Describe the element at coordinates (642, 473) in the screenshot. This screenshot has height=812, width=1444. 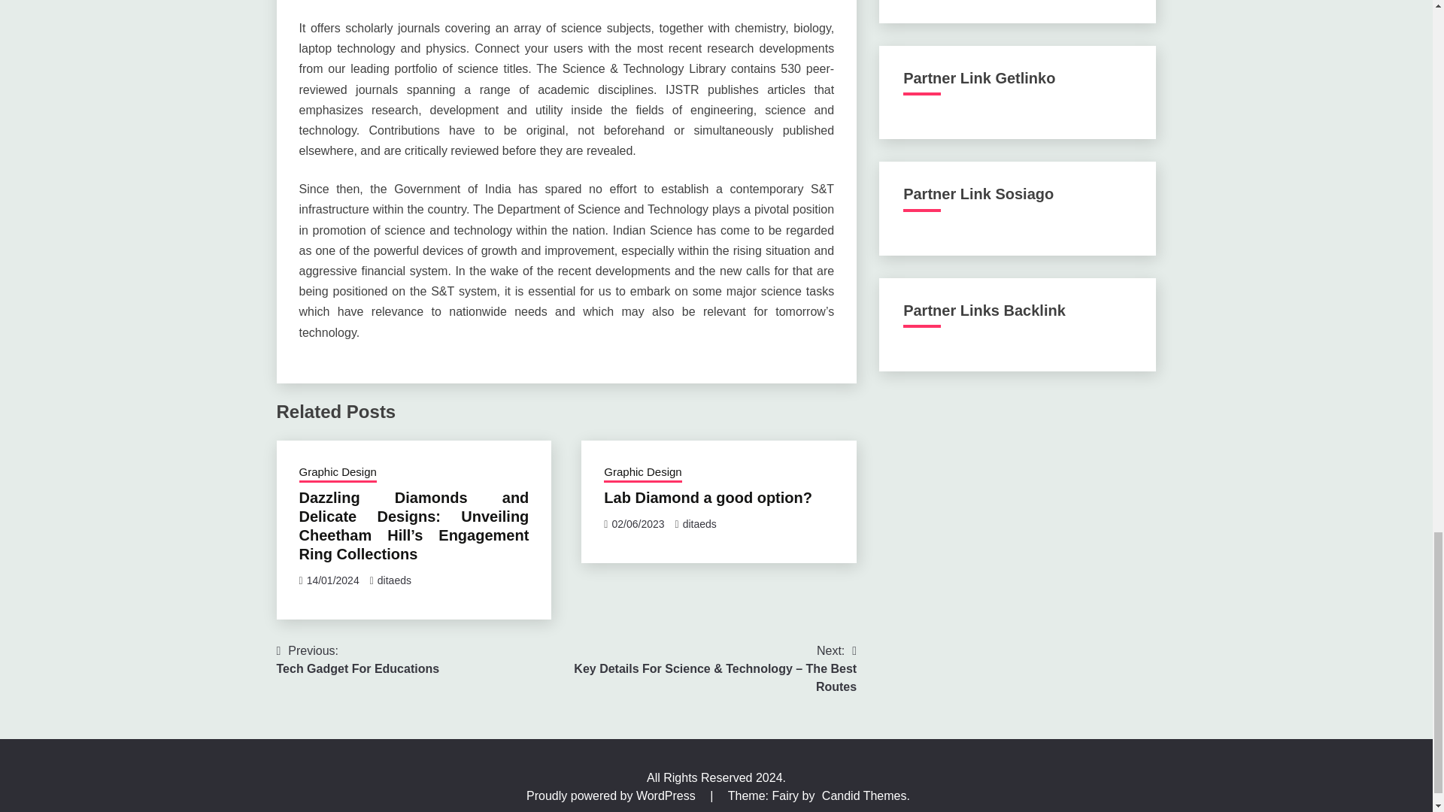
I see `Graphic Design` at that location.